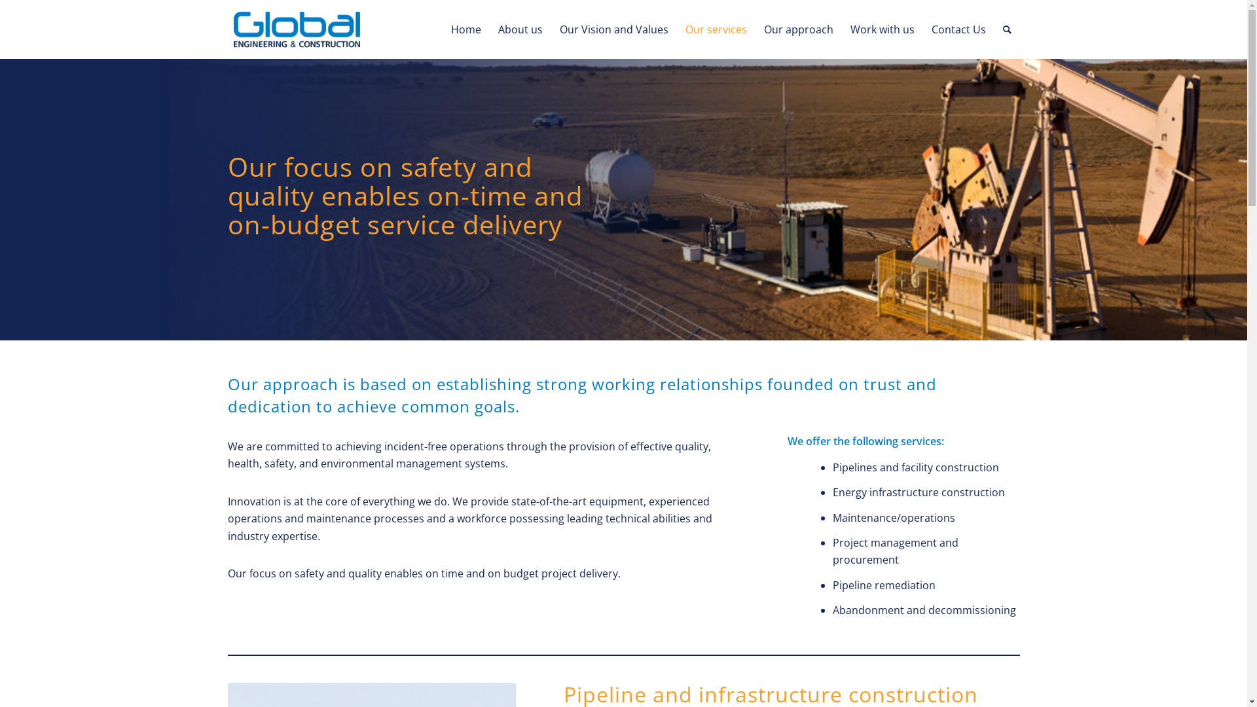 This screenshot has height=707, width=1257. What do you see at coordinates (614, 29) in the screenshot?
I see `Our Vision and Values` at bounding box center [614, 29].